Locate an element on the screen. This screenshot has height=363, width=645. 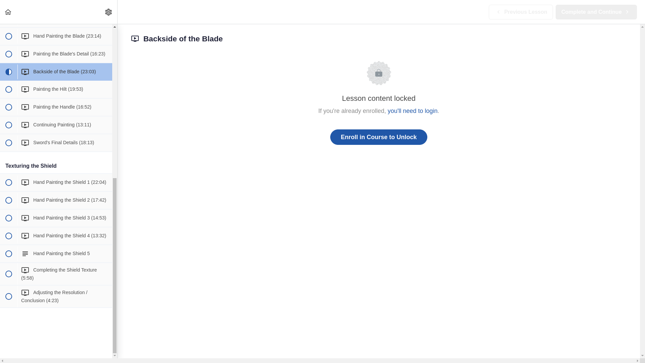
  Adjusting the Resolution / Conclusion (4:23) is located at coordinates (56, 296).